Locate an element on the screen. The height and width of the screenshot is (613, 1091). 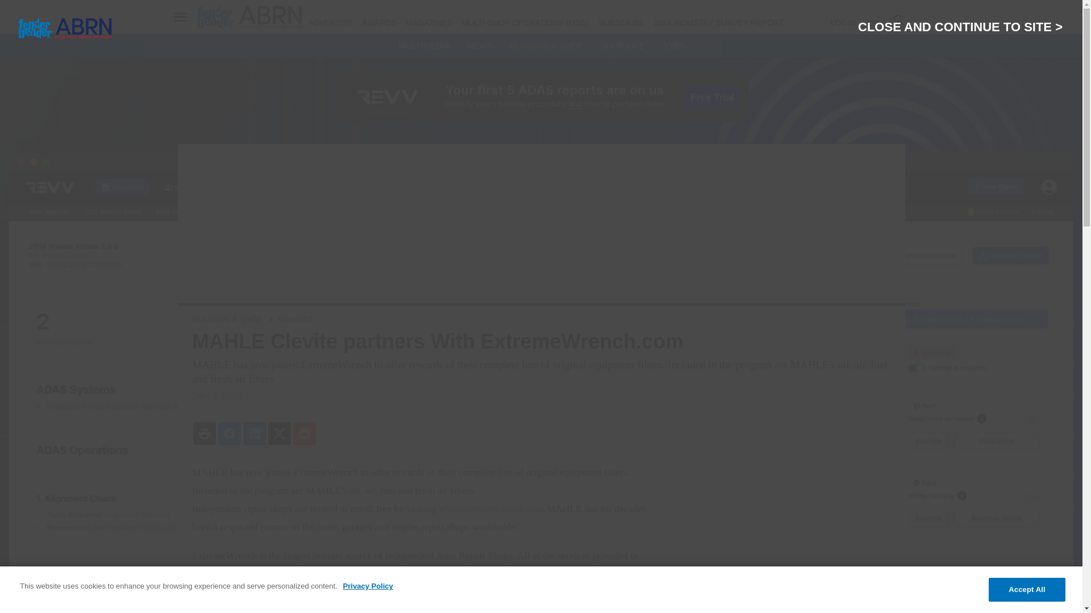
ADVERTISE is located at coordinates (330, 23).